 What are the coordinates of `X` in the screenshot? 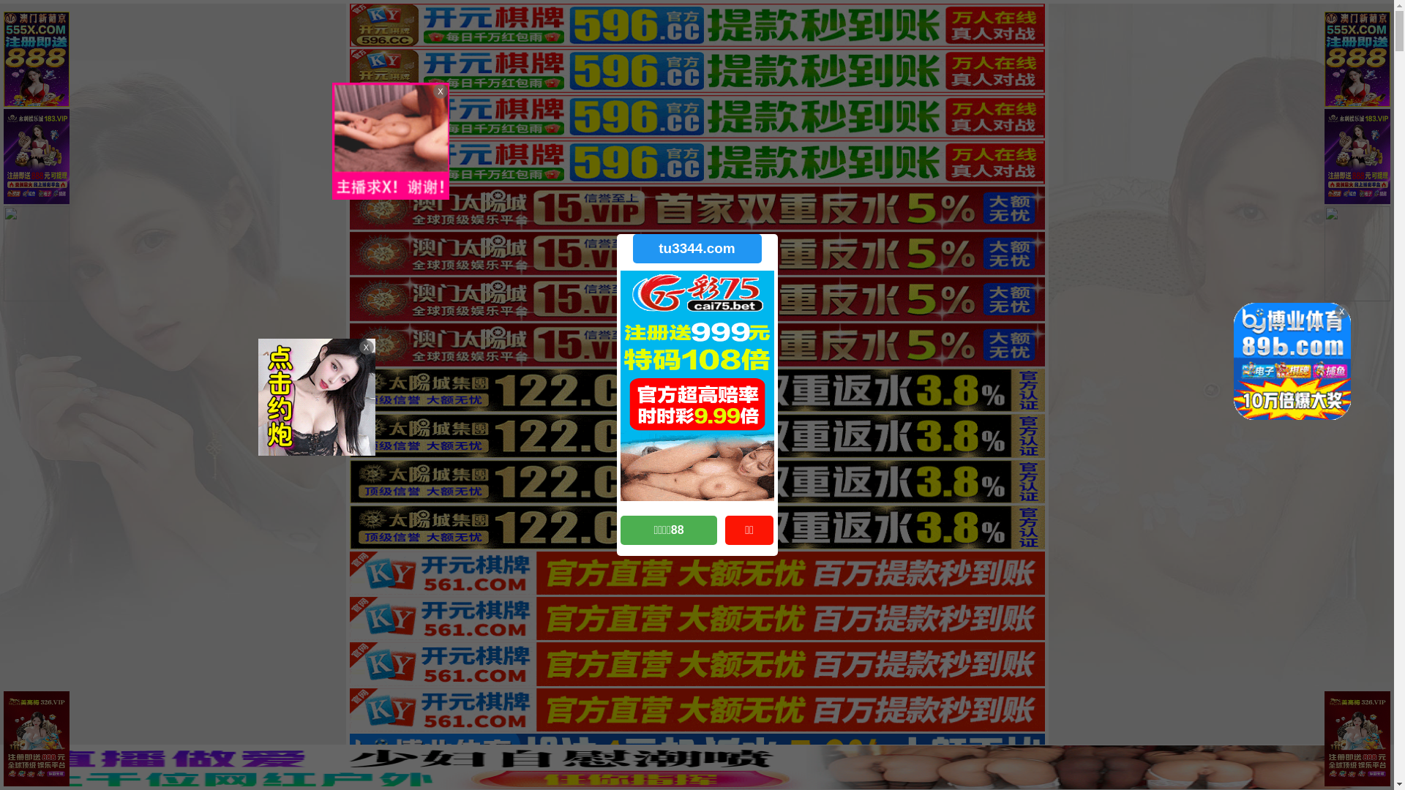 It's located at (1381, 761).